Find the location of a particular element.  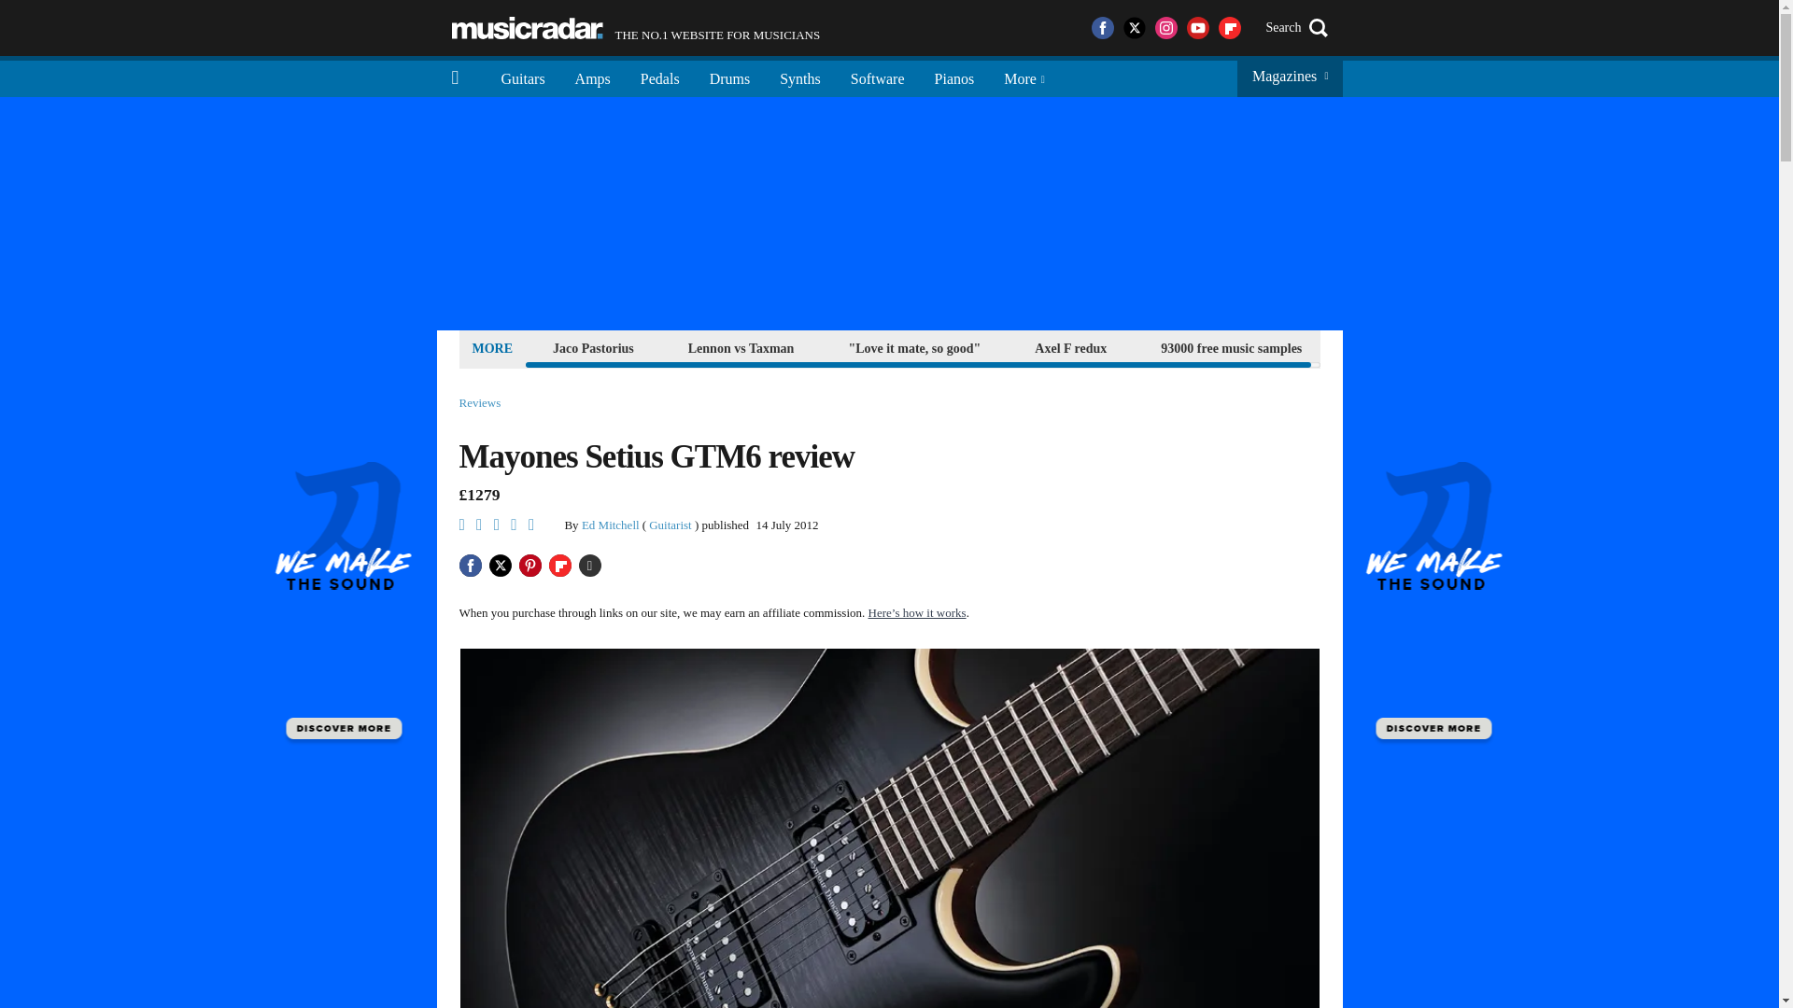

Music Radar is located at coordinates (636, 28).